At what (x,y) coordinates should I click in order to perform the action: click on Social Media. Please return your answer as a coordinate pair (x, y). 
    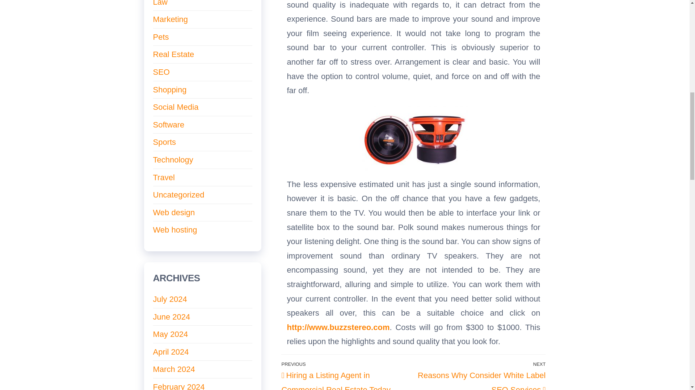
    Looking at the image, I should click on (479, 375).